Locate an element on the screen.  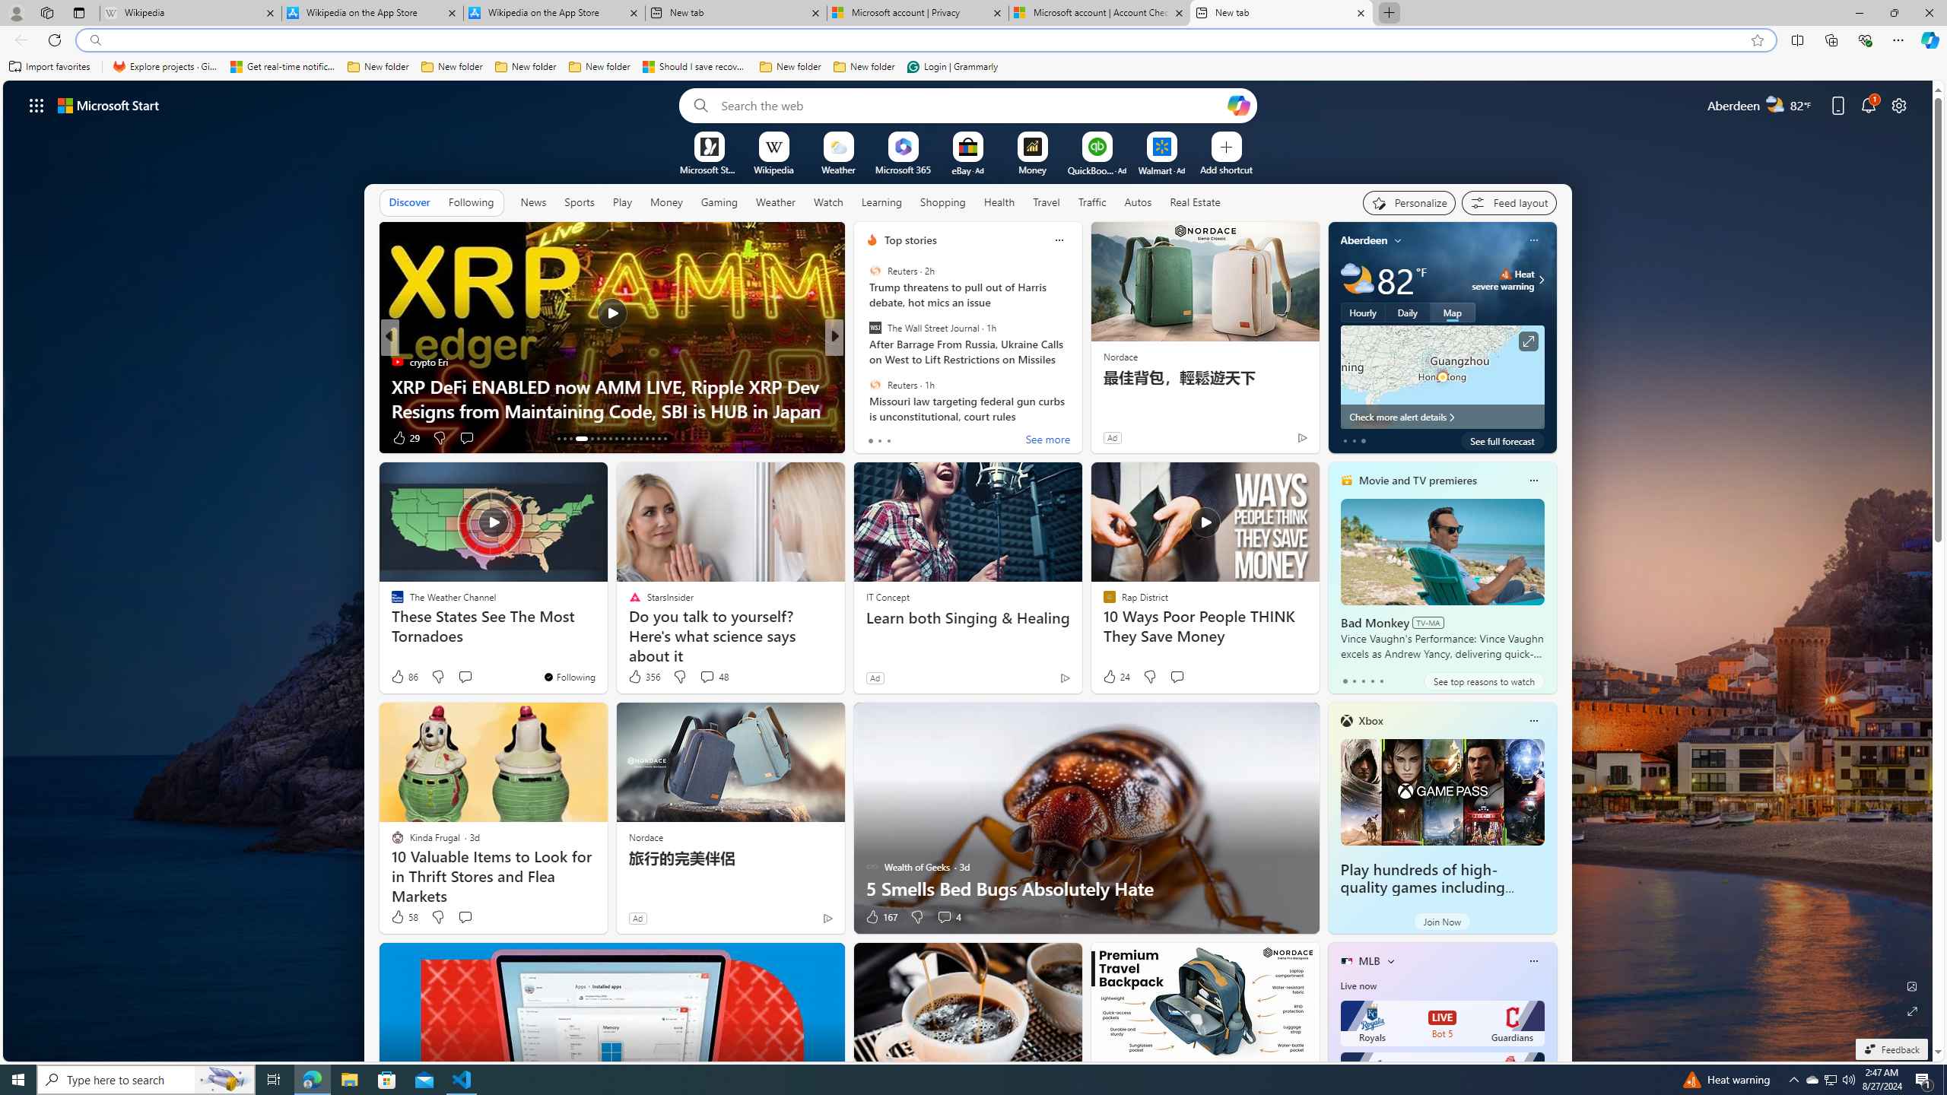
Movie and TV premieres is located at coordinates (1418, 481).